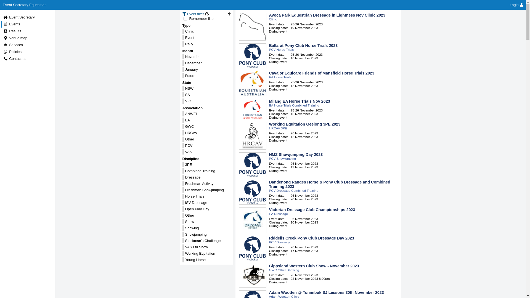  Describe the element at coordinates (229, 14) in the screenshot. I see `Hide Filter` at that location.